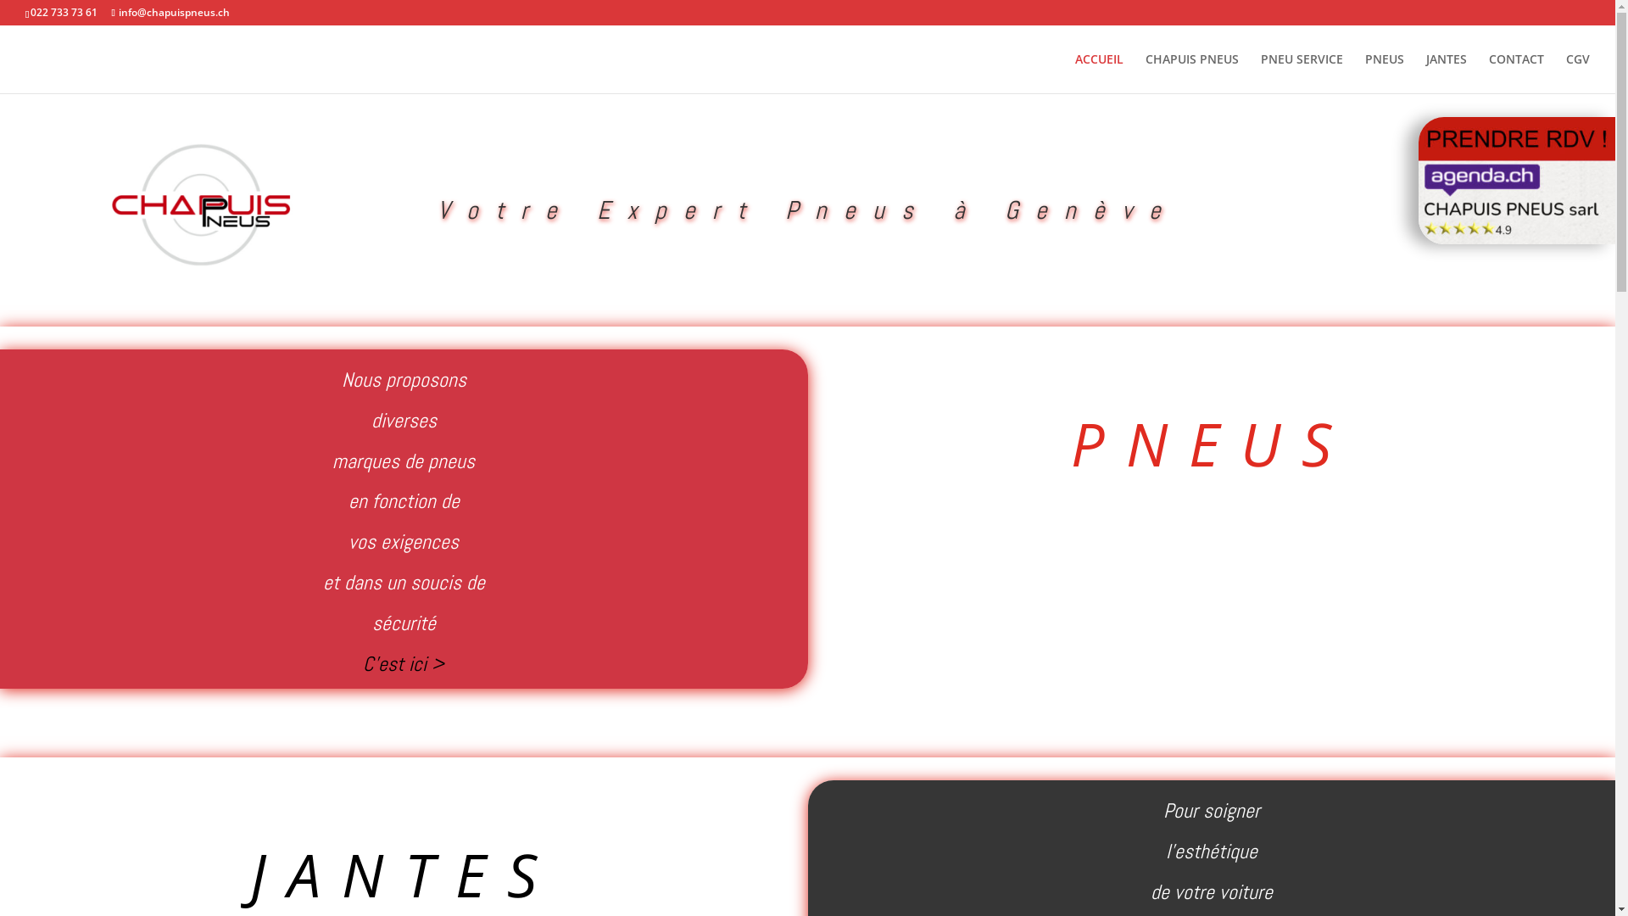 This screenshot has height=916, width=1628. Describe the element at coordinates (1385, 73) in the screenshot. I see `PNEUS` at that location.